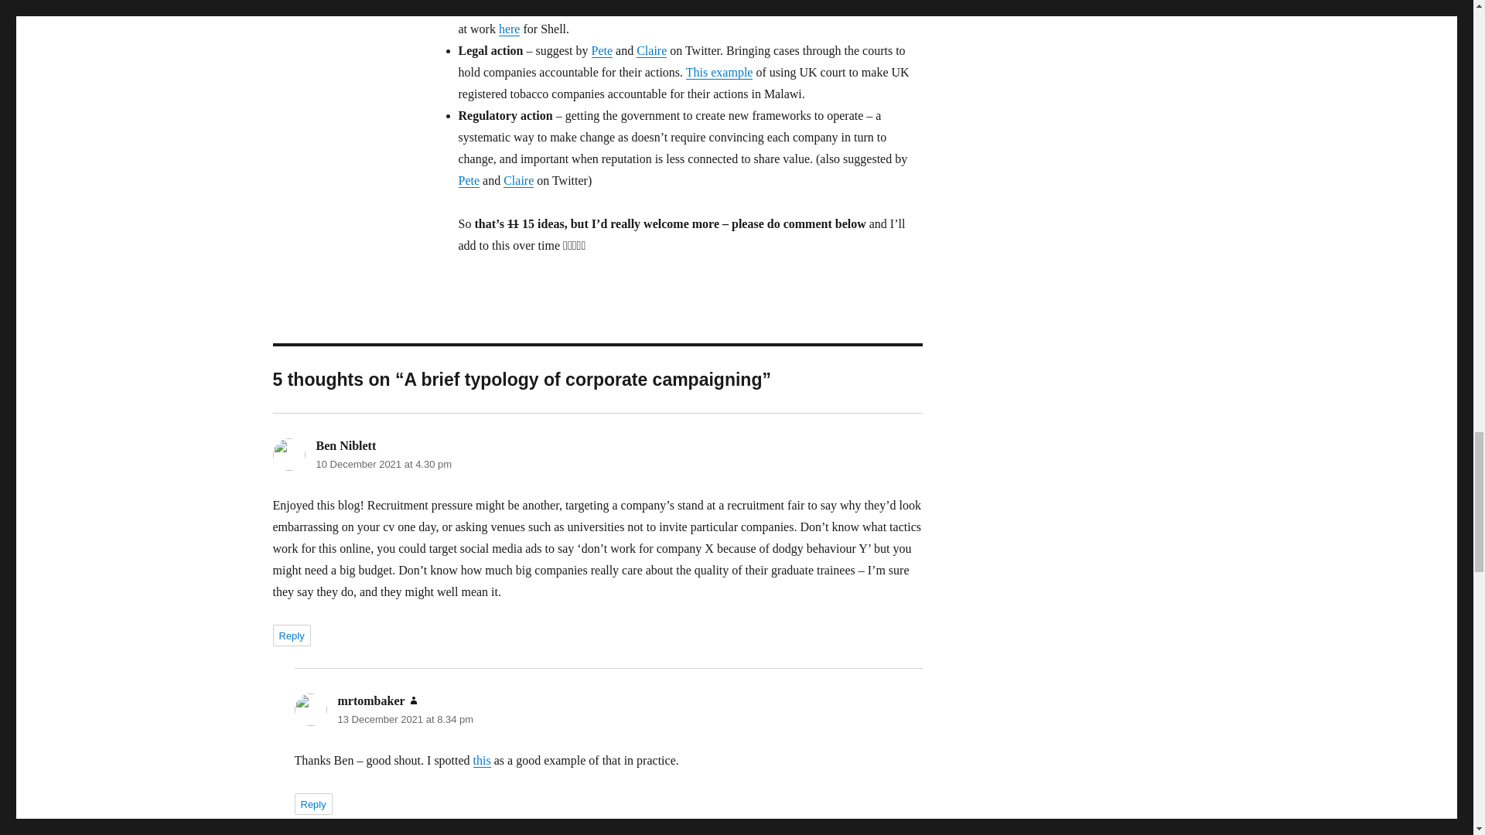 The image size is (1485, 835). What do you see at coordinates (383, 464) in the screenshot?
I see `10 December 2021 at 4.30 pm` at bounding box center [383, 464].